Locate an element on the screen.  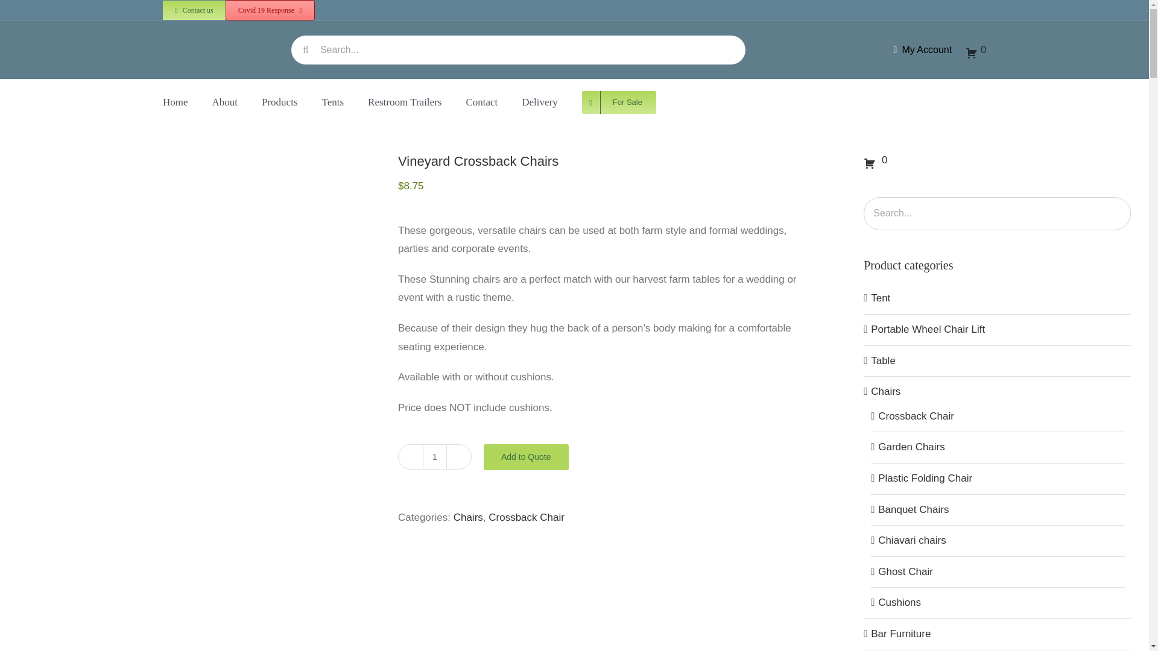
Contact is located at coordinates (481, 102).